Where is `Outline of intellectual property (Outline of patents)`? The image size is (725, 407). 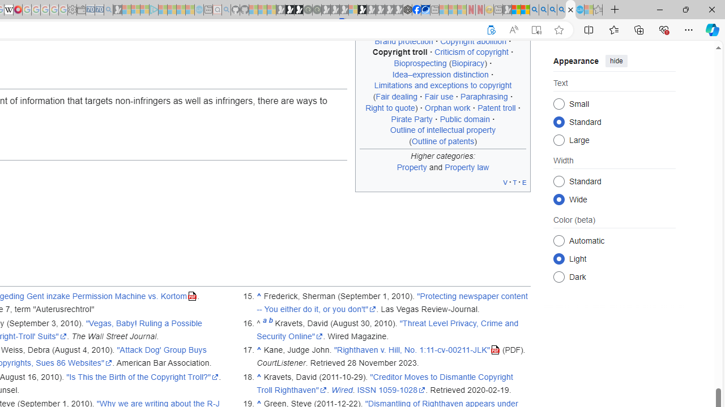 Outline of intellectual property (Outline of patents) is located at coordinates (443, 135).